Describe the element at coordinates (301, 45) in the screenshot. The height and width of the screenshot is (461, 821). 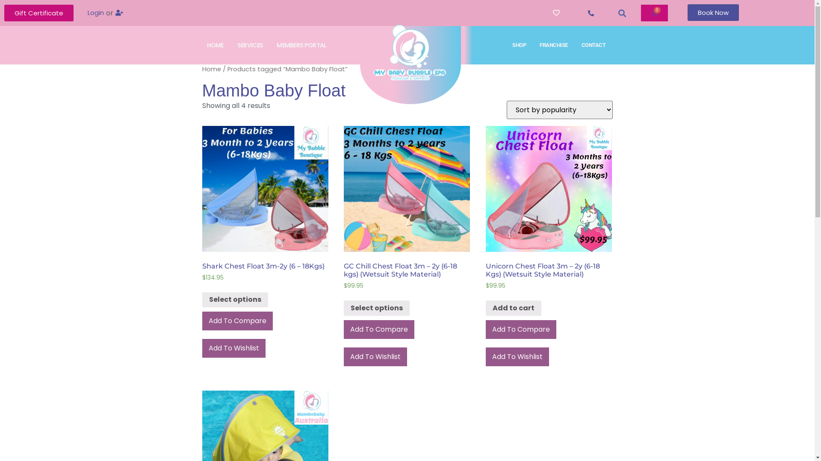
I see `MEMBERS PORTAL` at that location.